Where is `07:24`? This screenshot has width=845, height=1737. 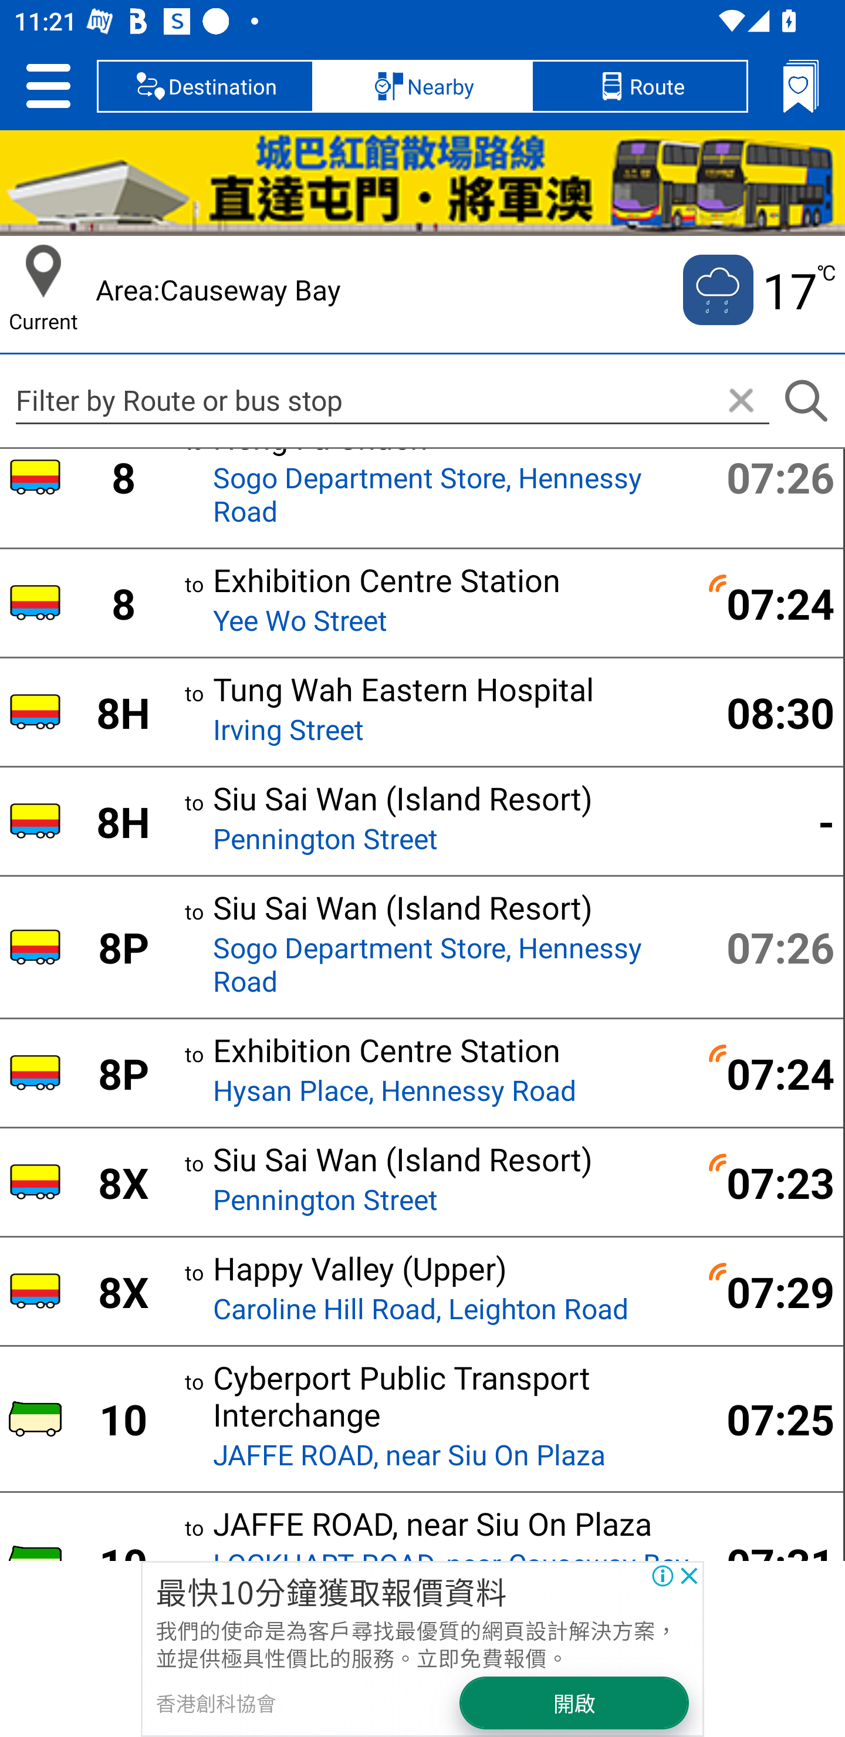 07:24 is located at coordinates (768, 1072).